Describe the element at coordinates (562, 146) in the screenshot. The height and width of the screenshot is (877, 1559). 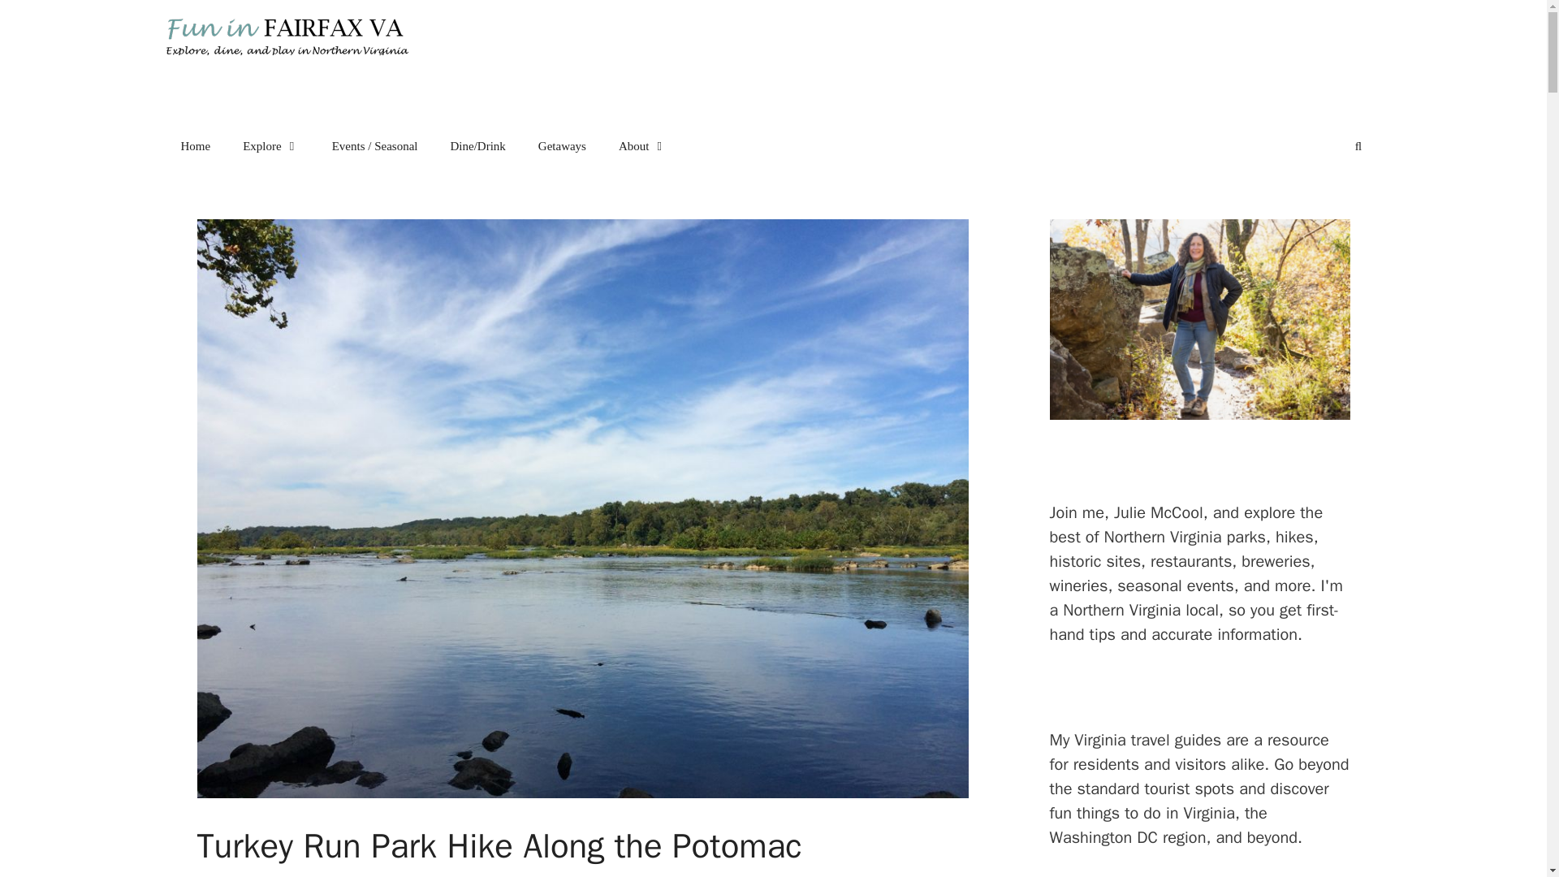
I see `Getaways` at that location.